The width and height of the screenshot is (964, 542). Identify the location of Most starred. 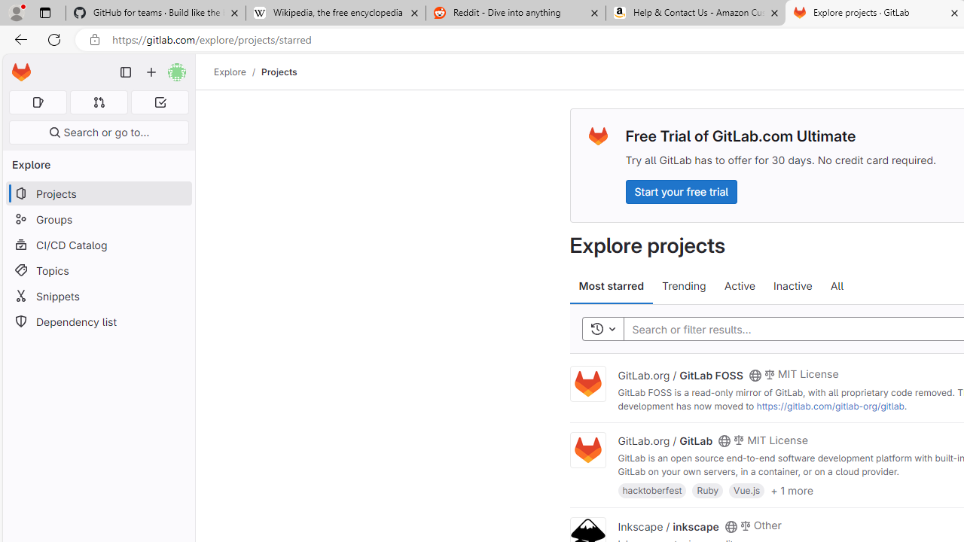
(612, 286).